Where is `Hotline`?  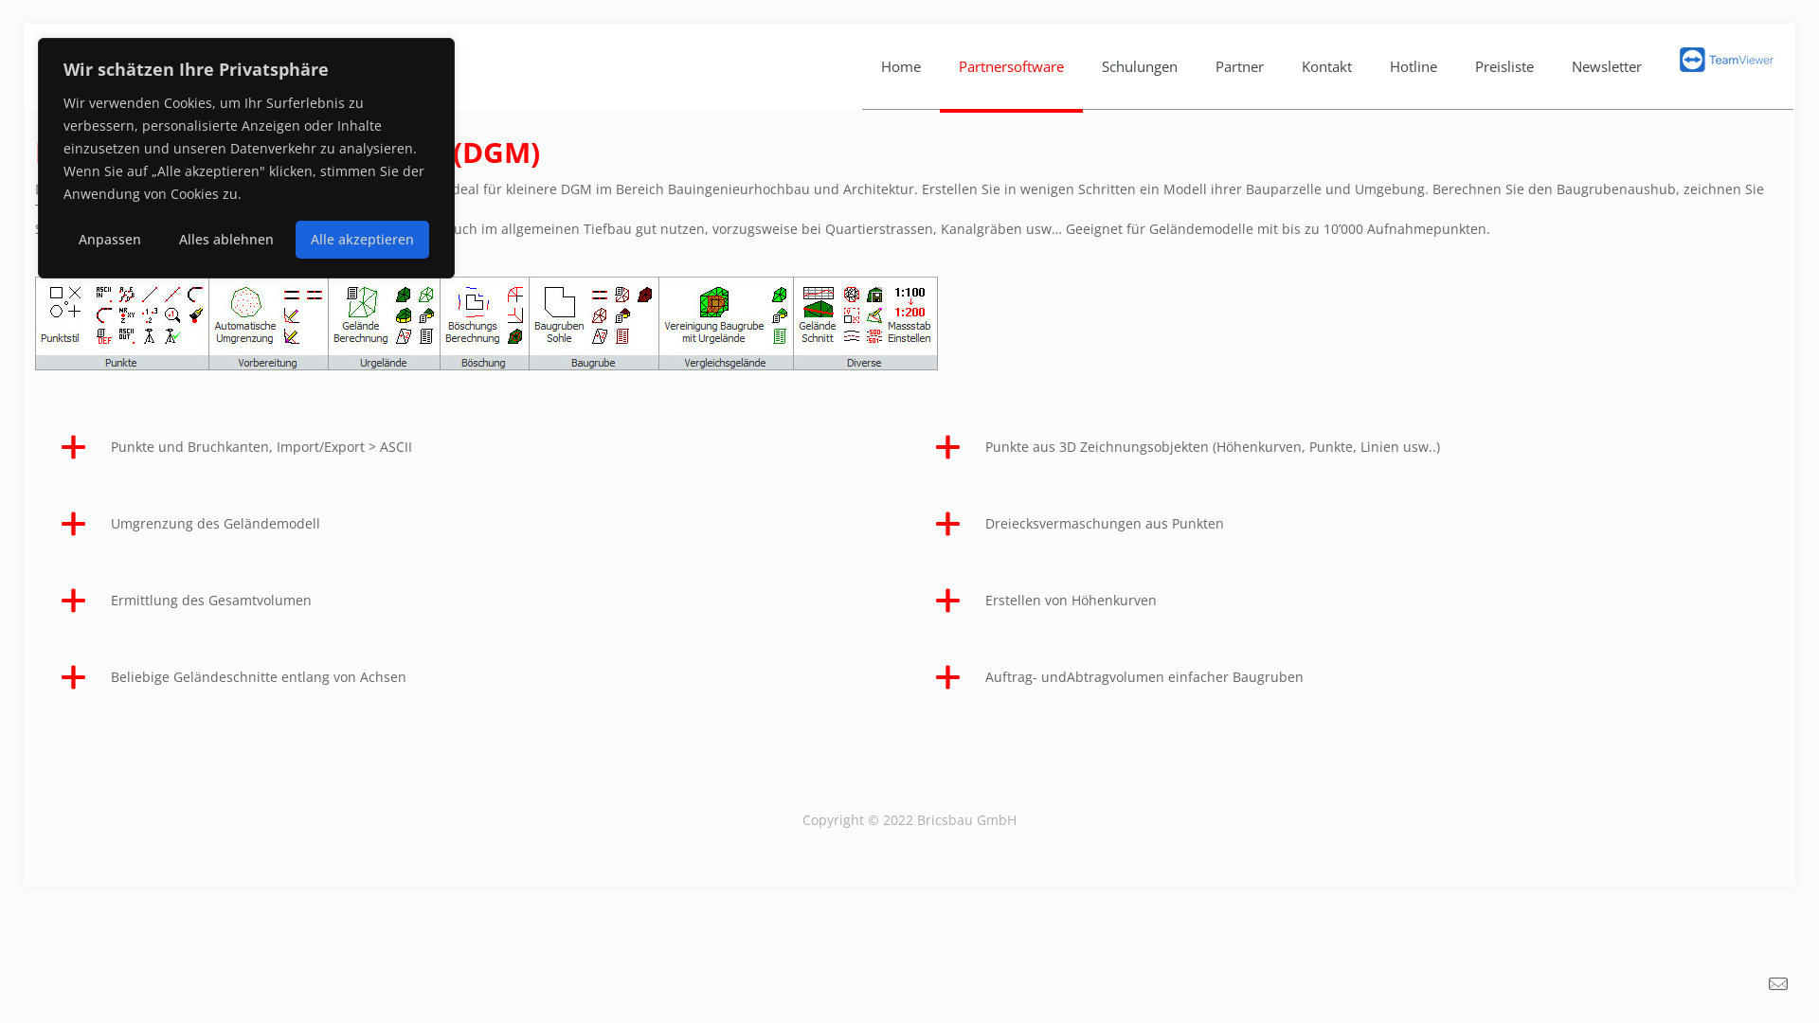 Hotline is located at coordinates (1414, 66).